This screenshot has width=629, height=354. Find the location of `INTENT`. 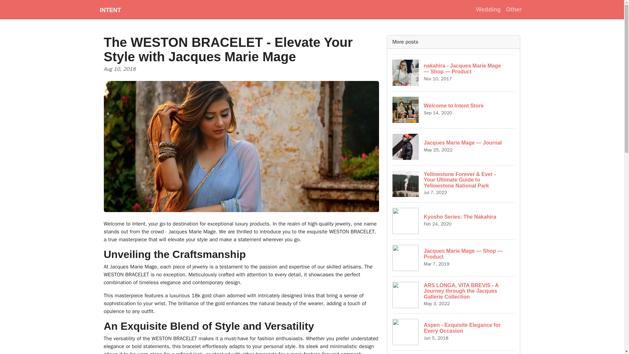

INTENT is located at coordinates (514, 9).